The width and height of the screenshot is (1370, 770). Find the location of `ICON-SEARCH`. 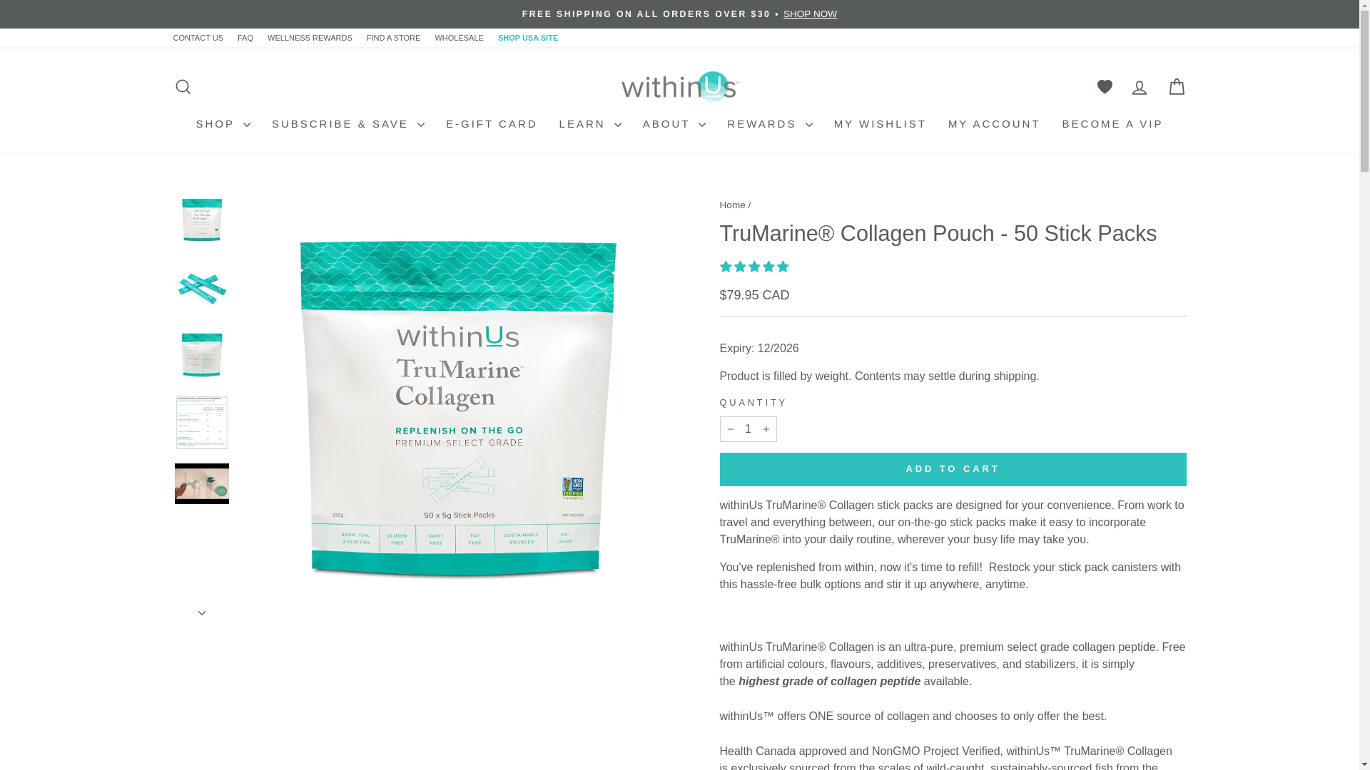

ICON-SEARCH is located at coordinates (183, 87).